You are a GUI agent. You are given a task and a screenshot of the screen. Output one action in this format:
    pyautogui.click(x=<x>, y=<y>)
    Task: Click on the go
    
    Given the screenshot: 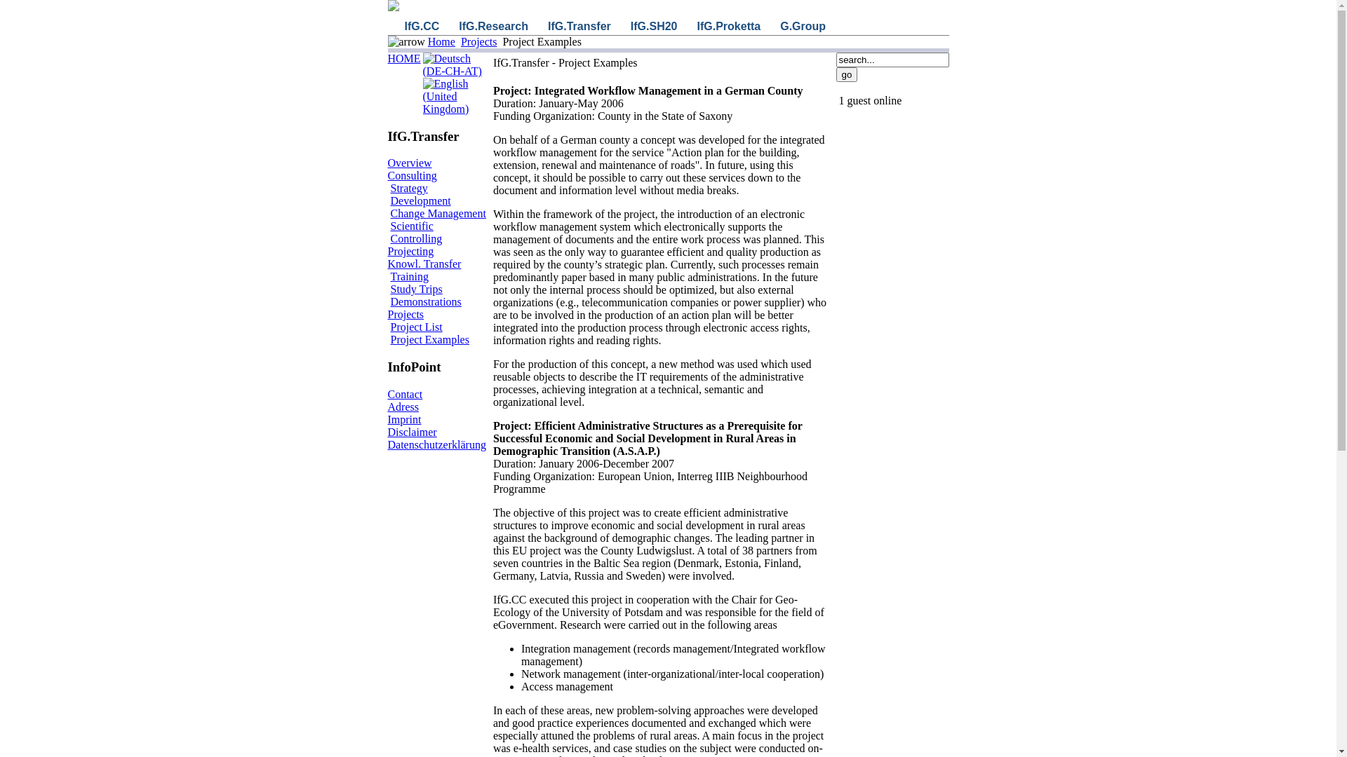 What is the action you would take?
    pyautogui.click(x=847, y=74)
    